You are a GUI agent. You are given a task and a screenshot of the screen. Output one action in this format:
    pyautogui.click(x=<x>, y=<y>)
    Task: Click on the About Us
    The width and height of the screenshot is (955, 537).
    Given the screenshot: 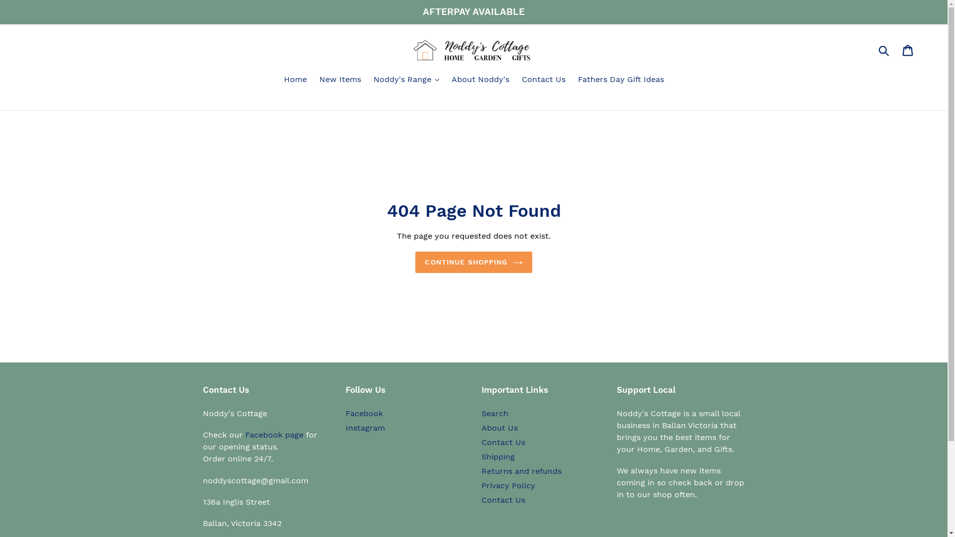 What is the action you would take?
    pyautogui.click(x=499, y=428)
    